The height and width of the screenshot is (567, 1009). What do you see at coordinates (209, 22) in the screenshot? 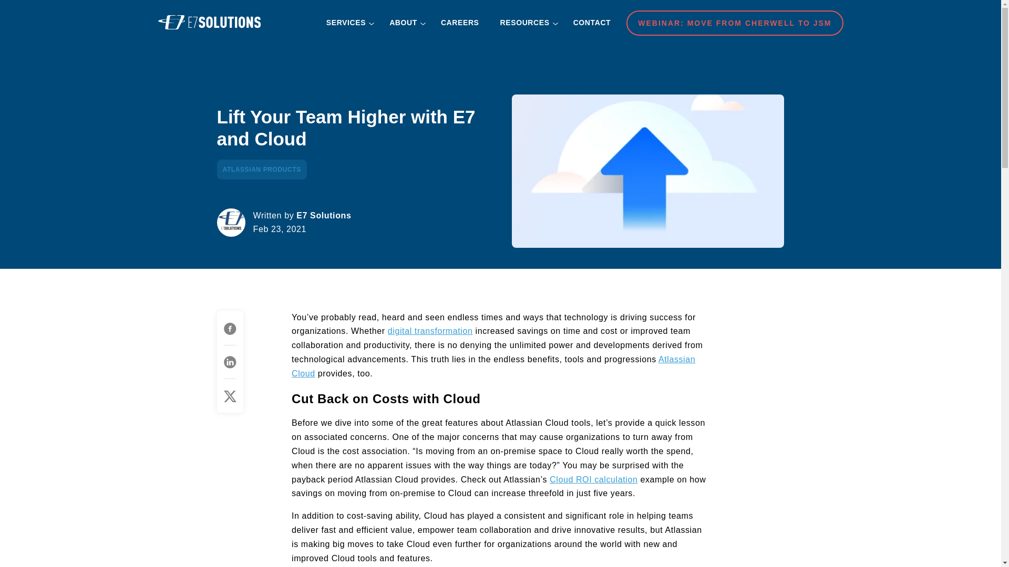
I see `E7 Solutions` at bounding box center [209, 22].